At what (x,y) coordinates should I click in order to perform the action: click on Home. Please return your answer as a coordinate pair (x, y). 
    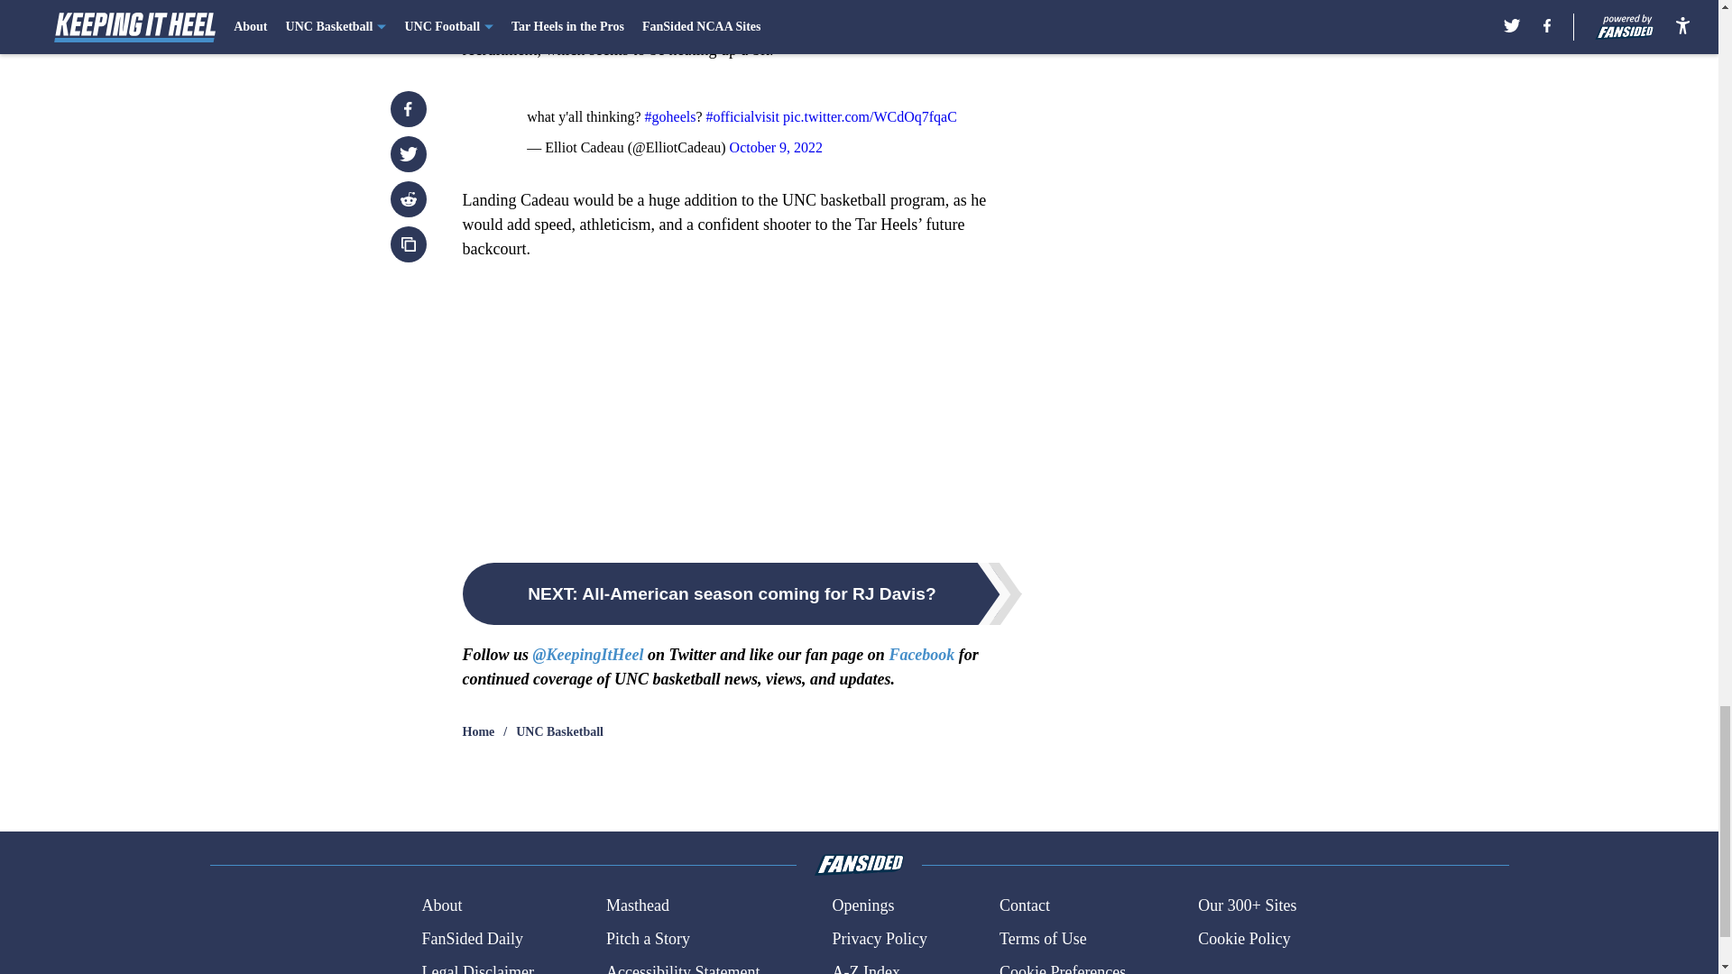
    Looking at the image, I should click on (478, 732).